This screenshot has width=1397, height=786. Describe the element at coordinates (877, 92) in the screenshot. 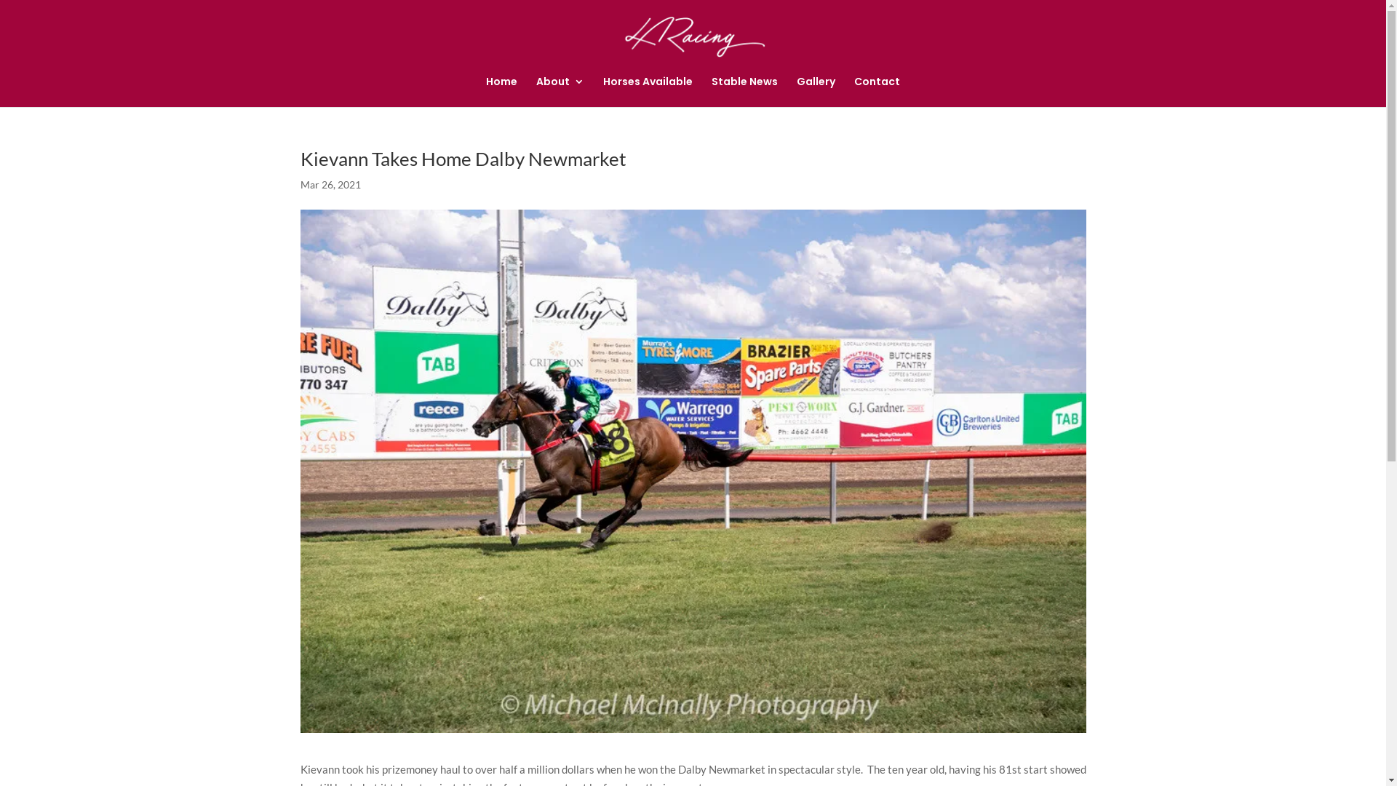

I see `Contact` at that location.